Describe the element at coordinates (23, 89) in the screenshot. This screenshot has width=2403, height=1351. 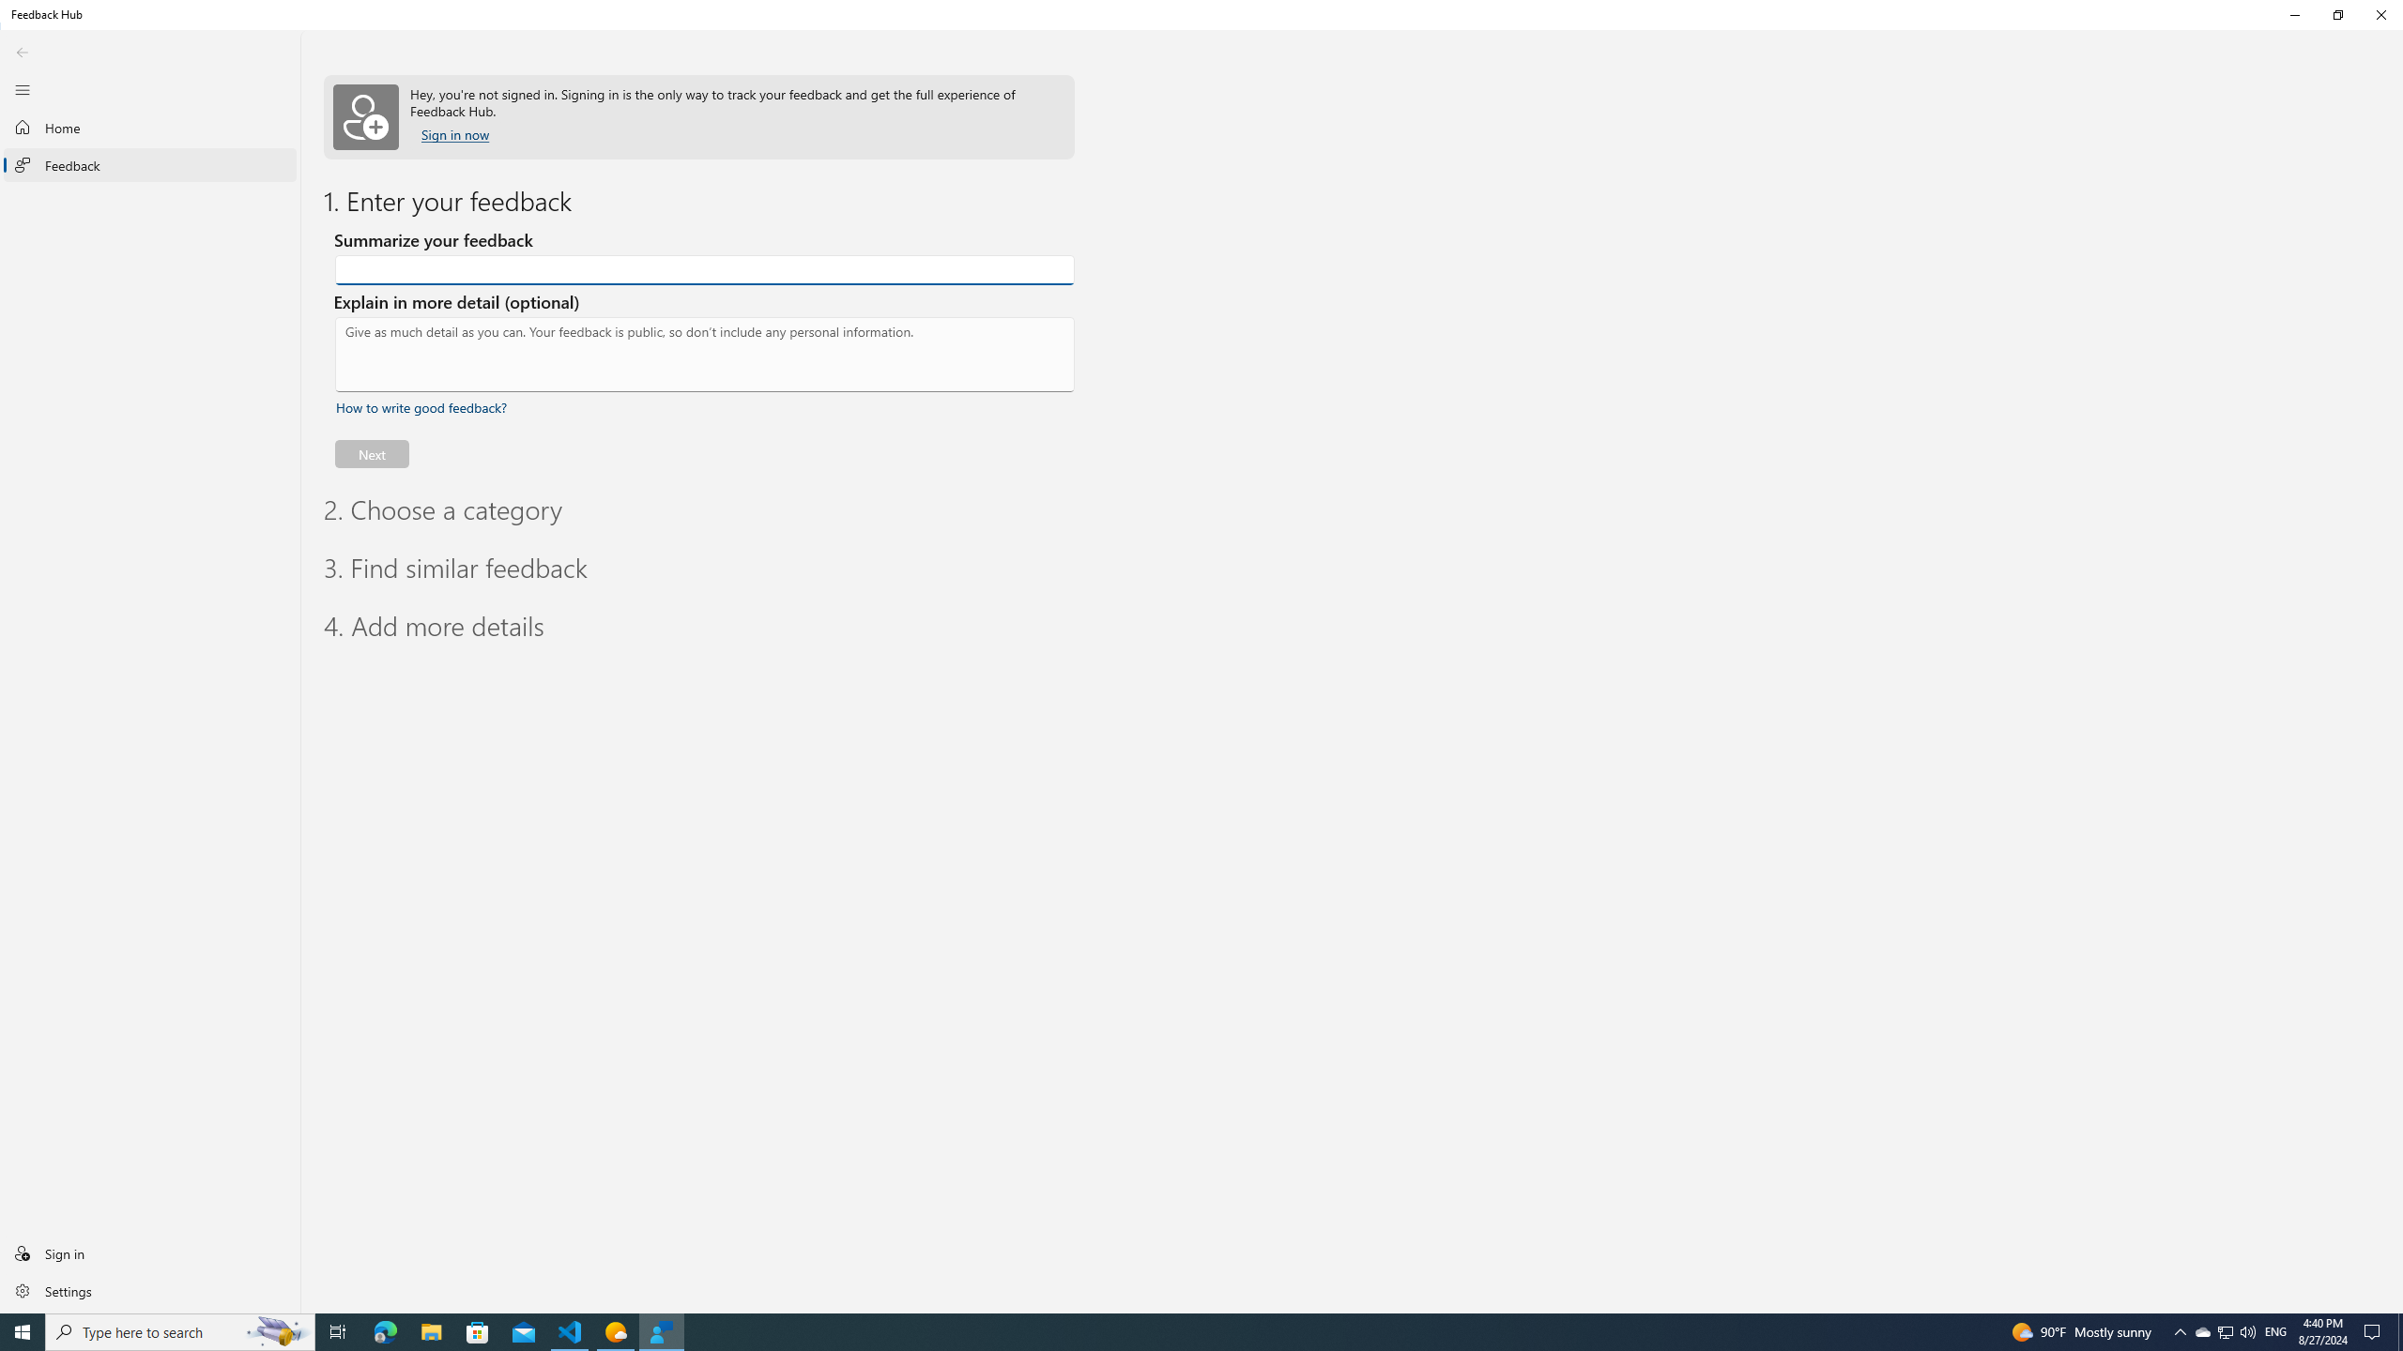
I see `Close Navigation` at that location.